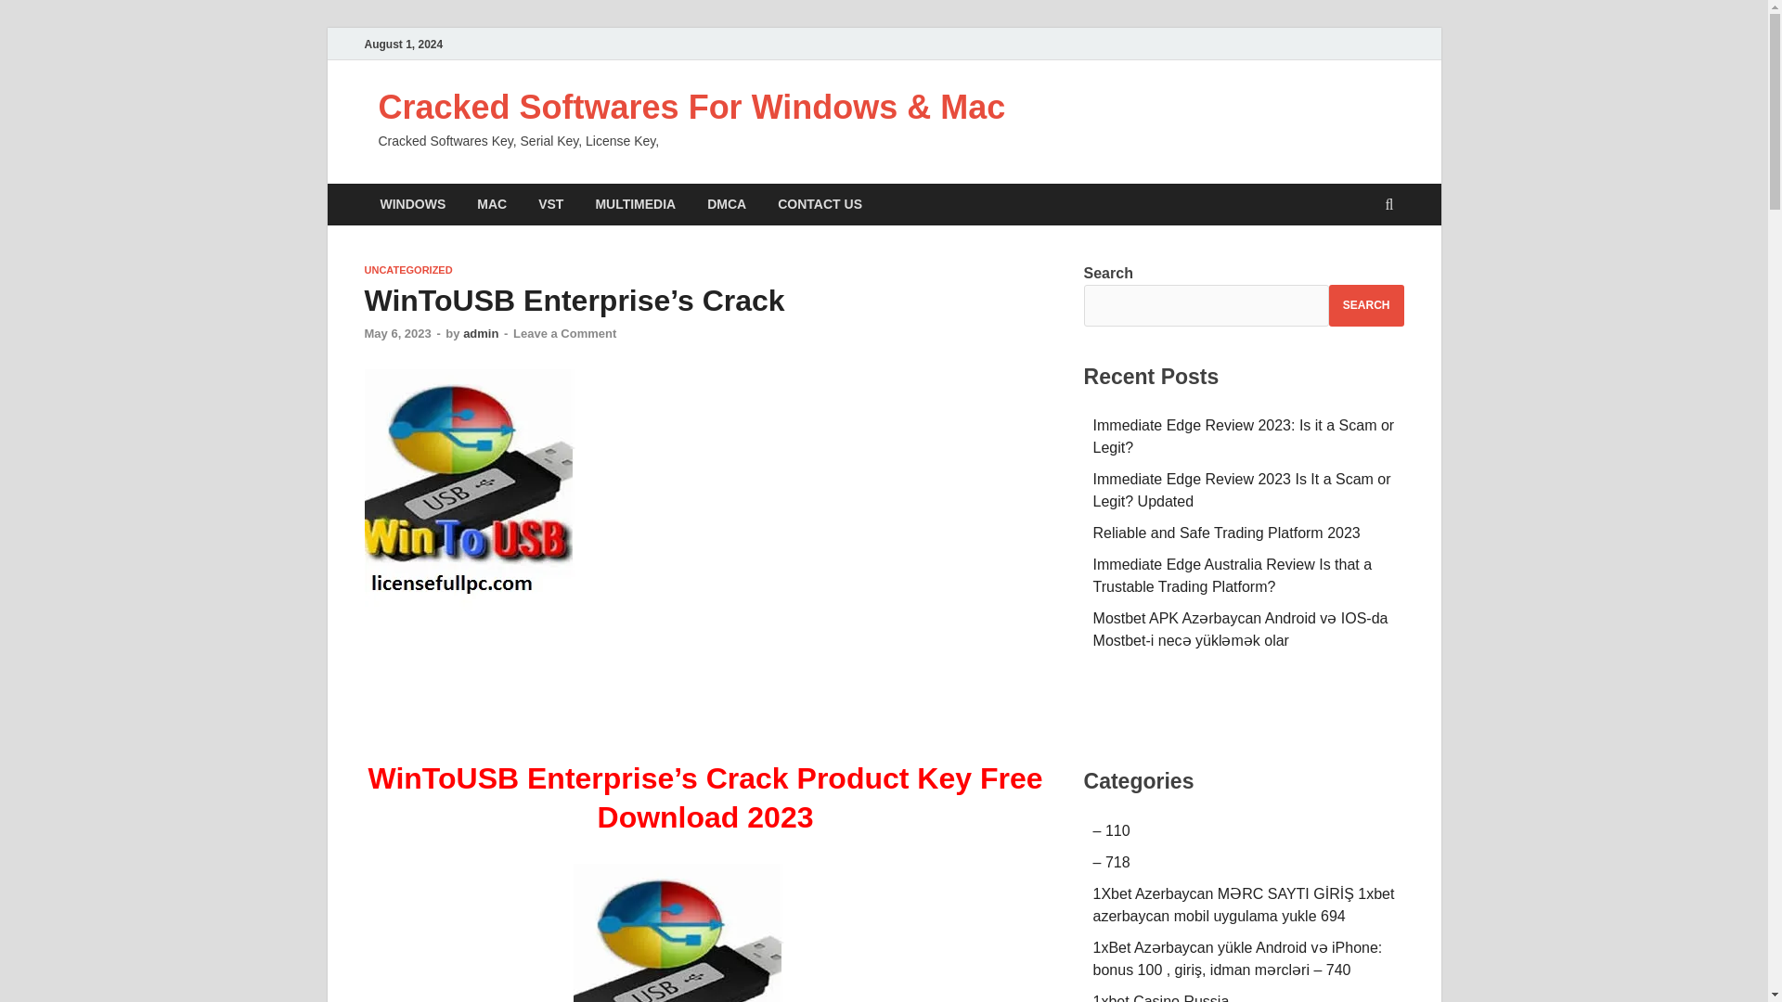 The height and width of the screenshot is (1002, 1782). What do you see at coordinates (397, 334) in the screenshot?
I see `May 6, 2023` at bounding box center [397, 334].